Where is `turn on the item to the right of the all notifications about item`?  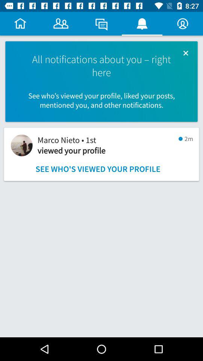 turn on the item to the right of the all notifications about item is located at coordinates (186, 53).